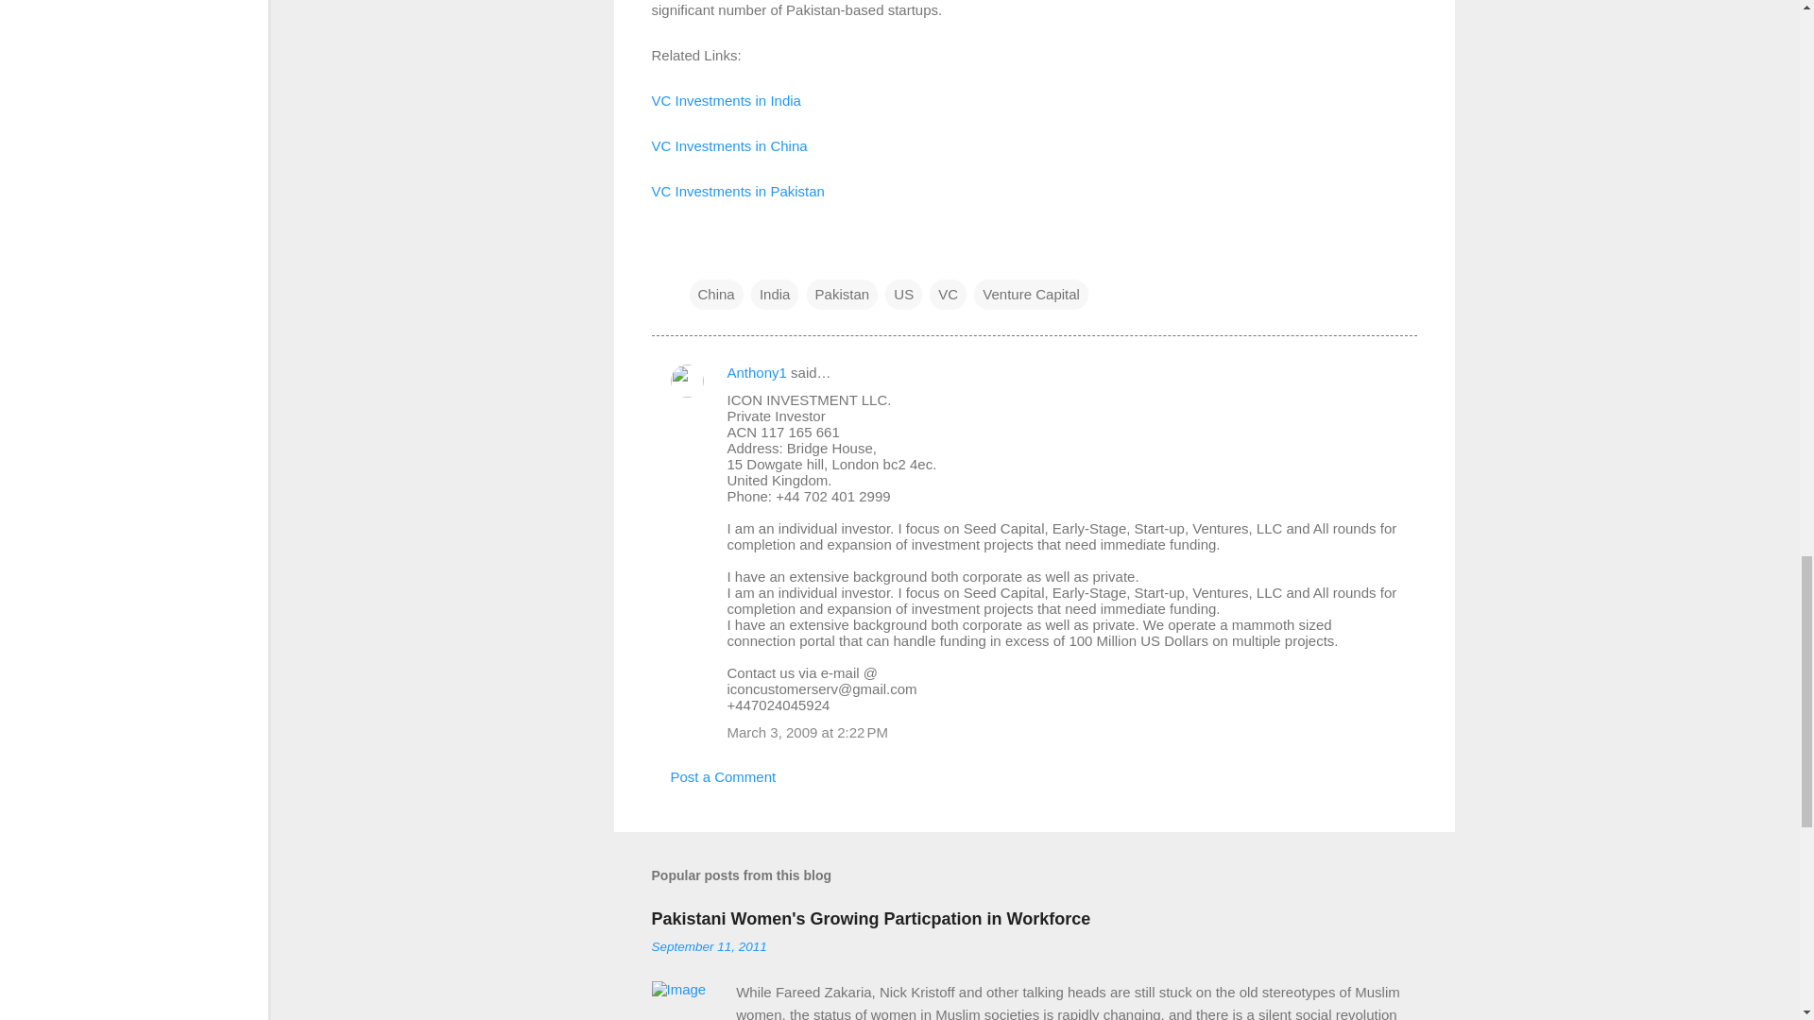 This screenshot has height=1020, width=1814. What do you see at coordinates (775, 295) in the screenshot?
I see `India` at bounding box center [775, 295].